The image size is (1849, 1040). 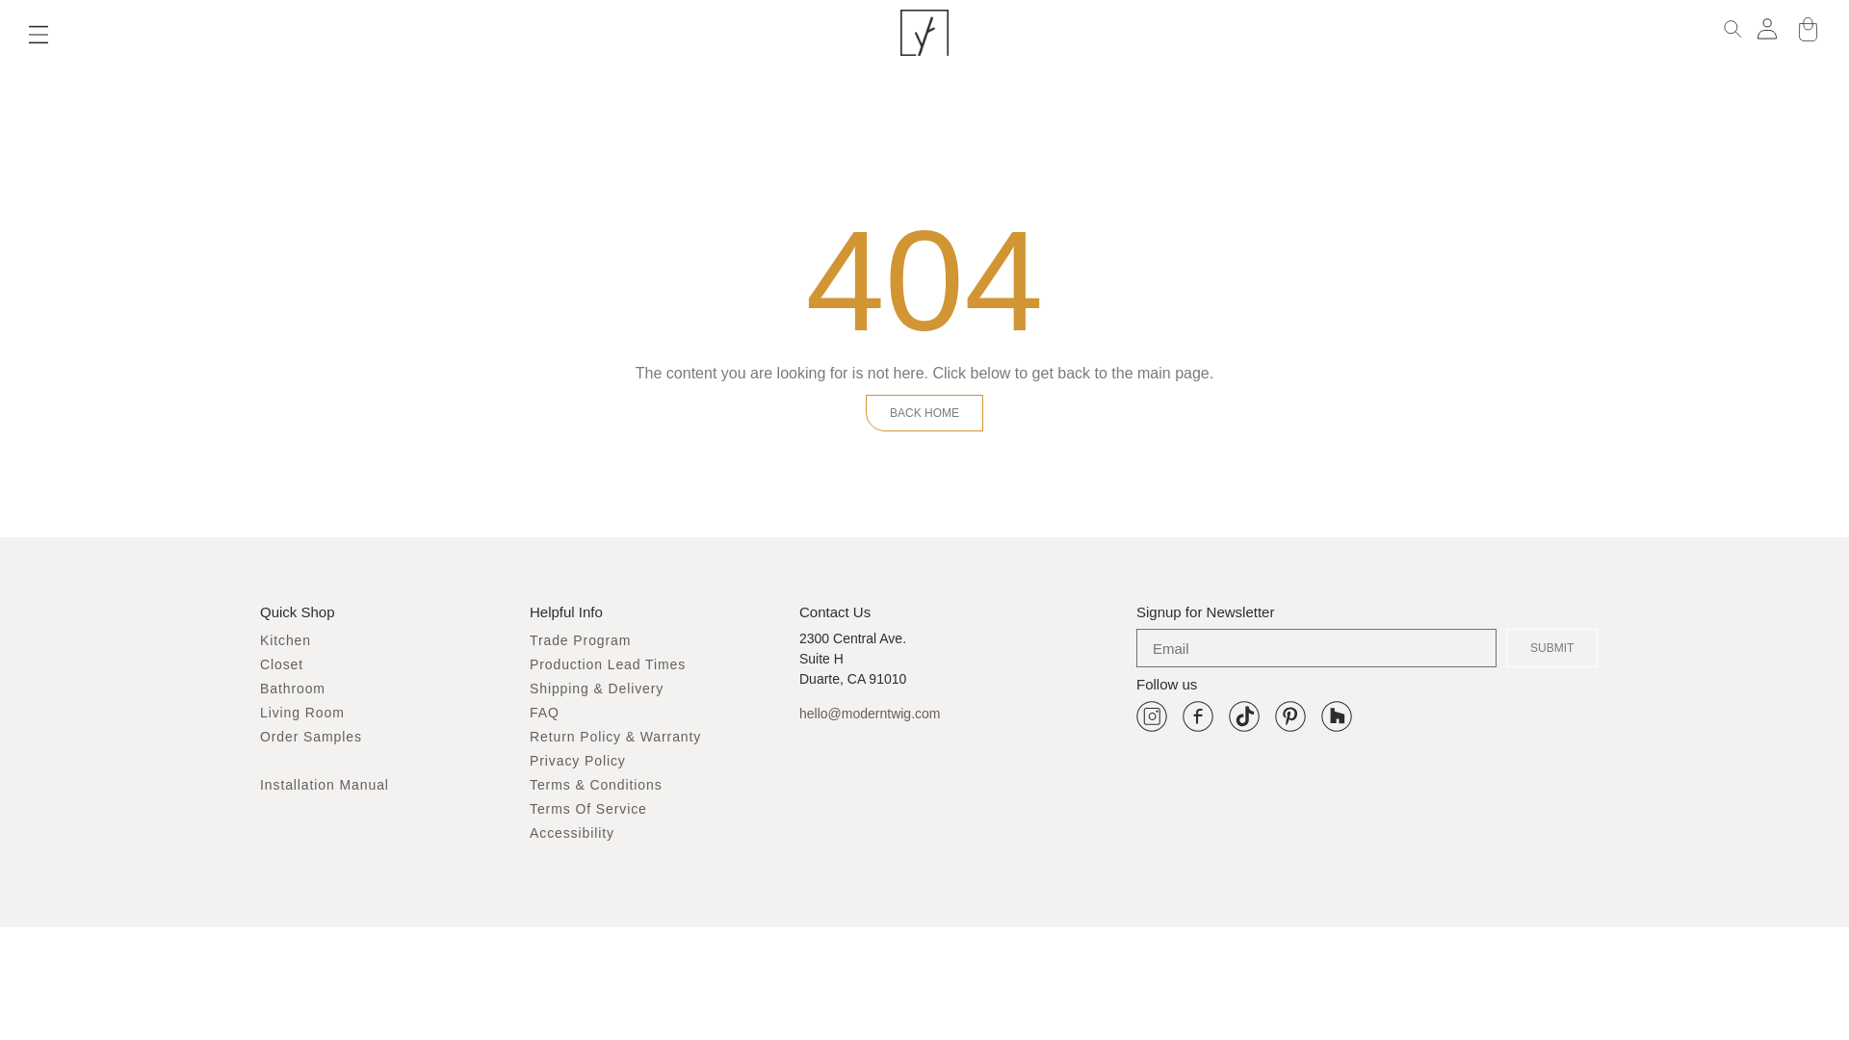 What do you see at coordinates (311, 737) in the screenshot?
I see `Order Samples` at bounding box center [311, 737].